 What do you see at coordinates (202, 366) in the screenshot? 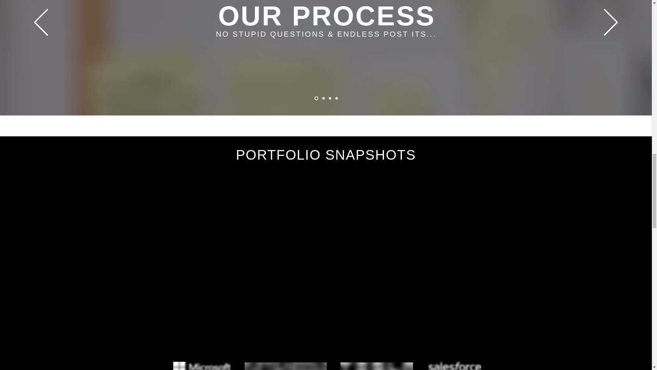
I see `Microsoft` at bounding box center [202, 366].